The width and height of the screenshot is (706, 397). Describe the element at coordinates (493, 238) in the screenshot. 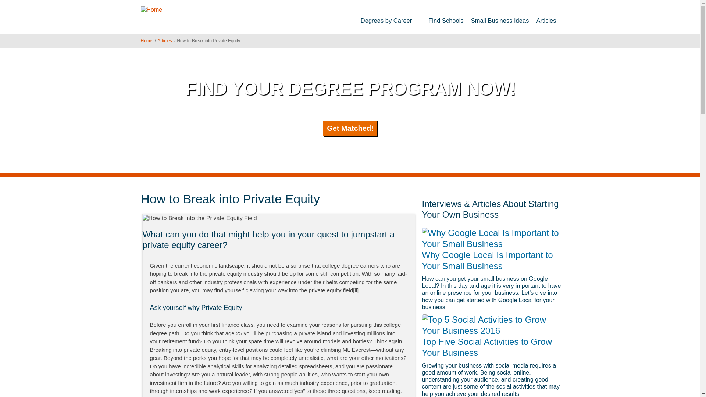

I see `Google Local for Your Small Business` at that location.